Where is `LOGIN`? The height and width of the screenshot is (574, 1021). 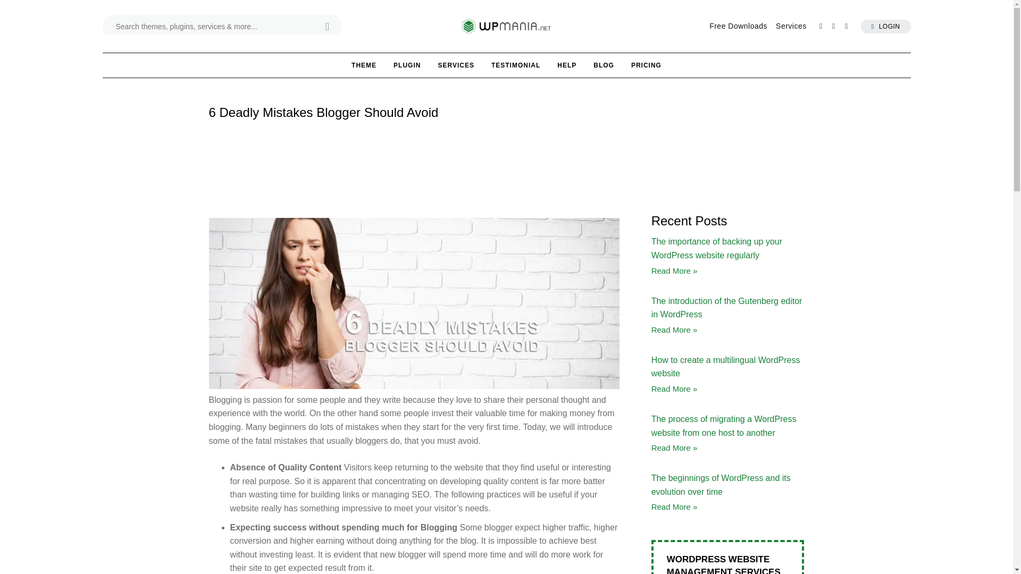
LOGIN is located at coordinates (885, 26).